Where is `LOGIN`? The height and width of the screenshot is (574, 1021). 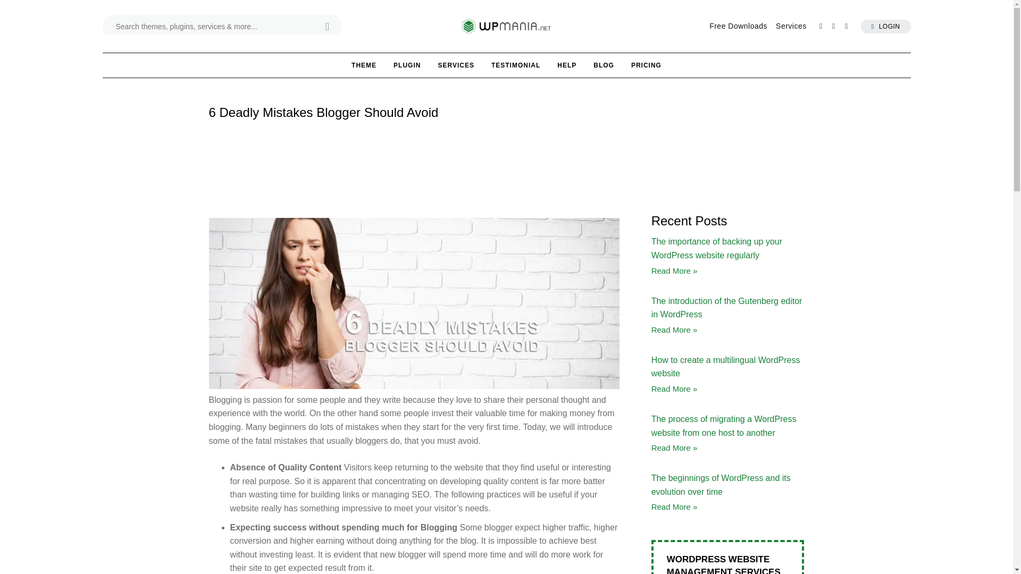
LOGIN is located at coordinates (885, 26).